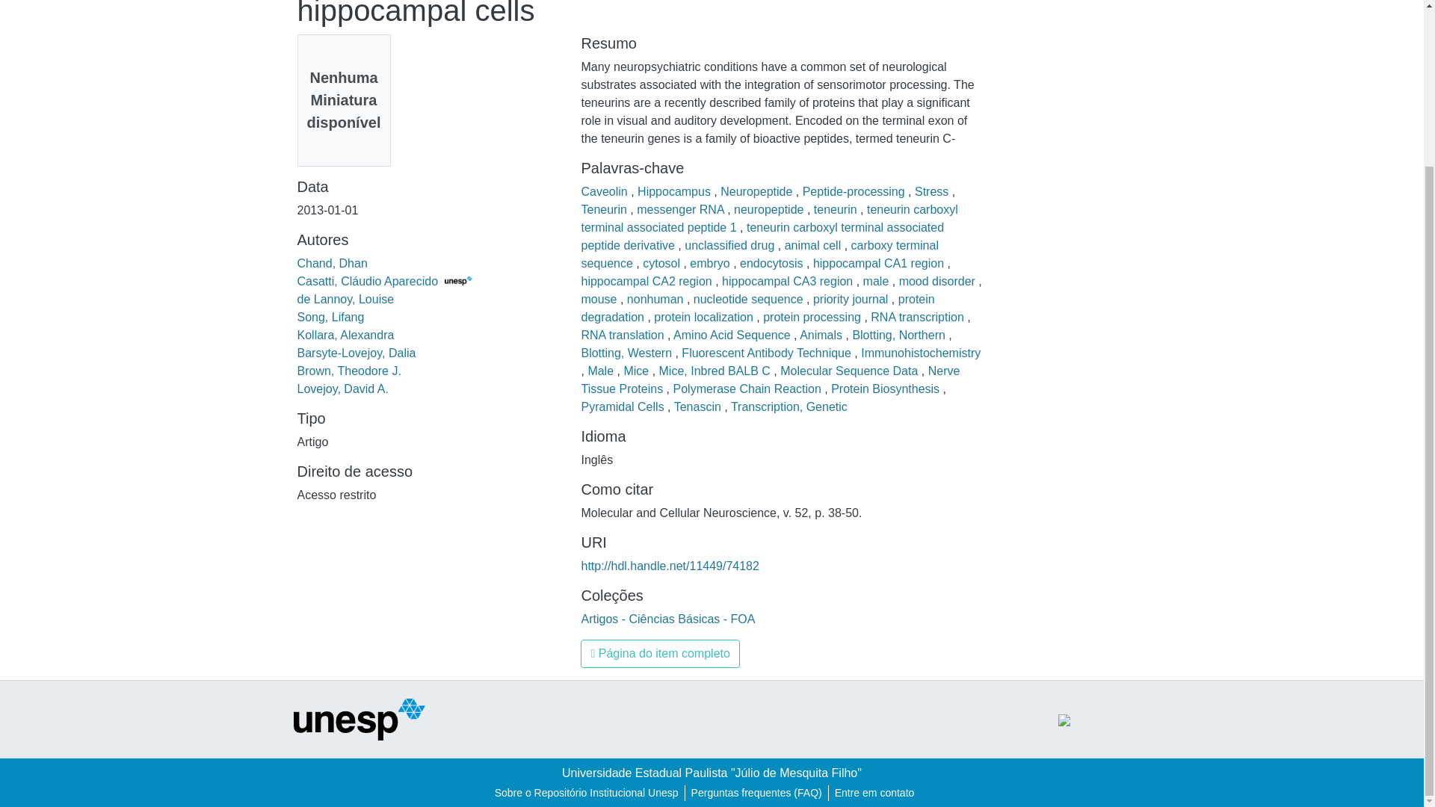  Describe the element at coordinates (342, 389) in the screenshot. I see `Lovejoy, David A.` at that location.